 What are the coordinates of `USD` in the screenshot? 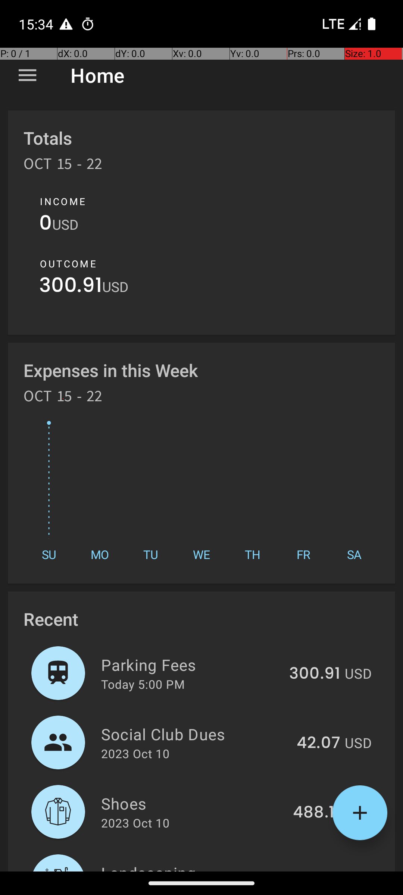 It's located at (65, 224).